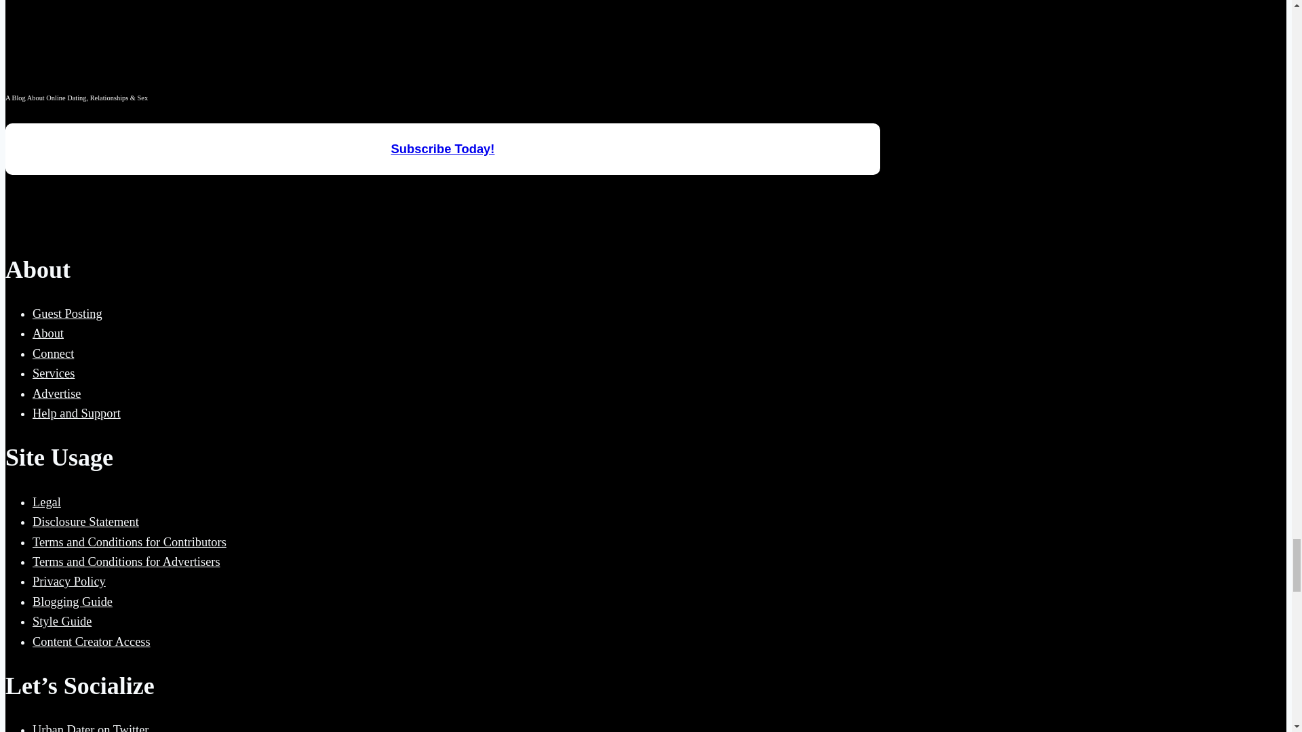  I want to click on Urban Dater on Twitter, so click(91, 728).